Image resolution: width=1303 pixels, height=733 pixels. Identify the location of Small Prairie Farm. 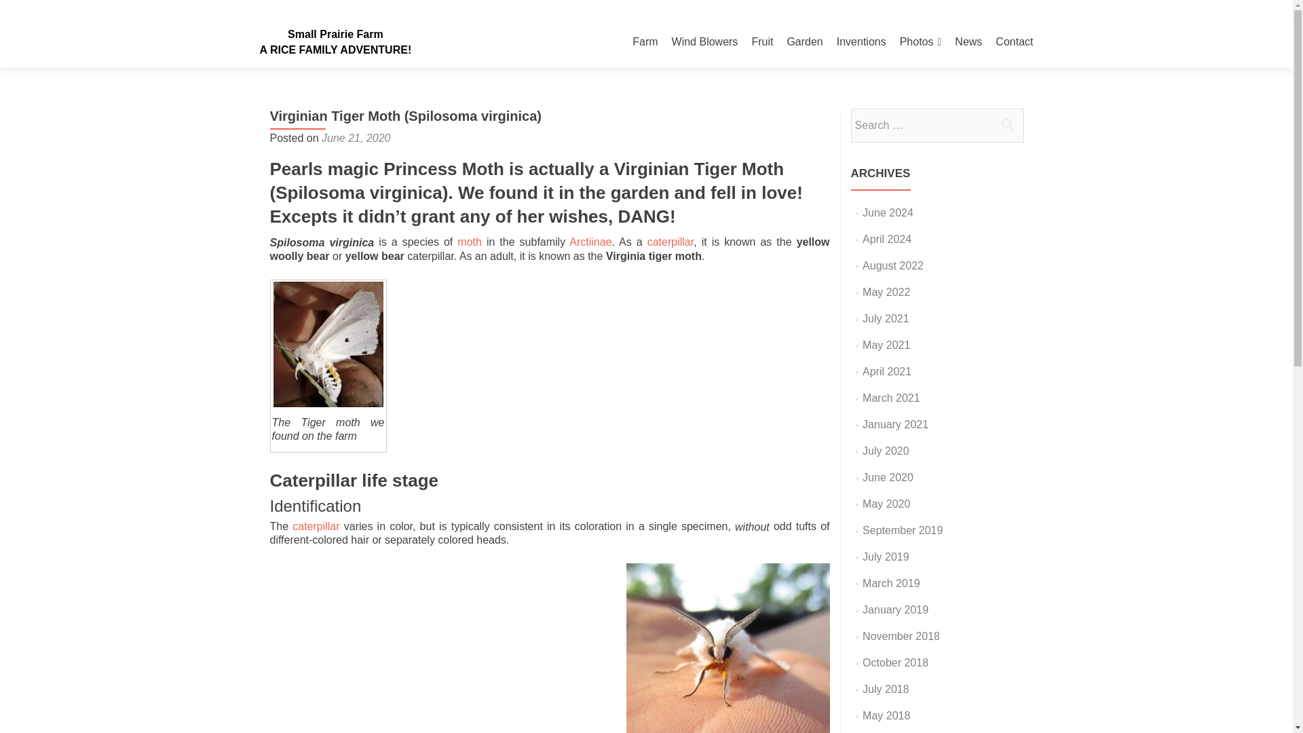
(335, 34).